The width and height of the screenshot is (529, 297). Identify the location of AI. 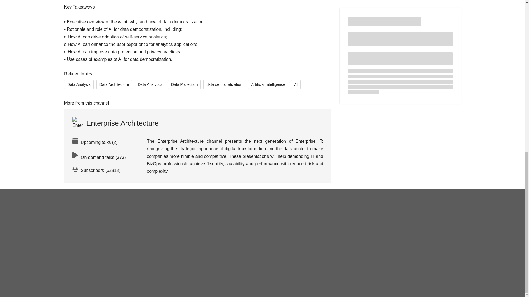
(296, 84).